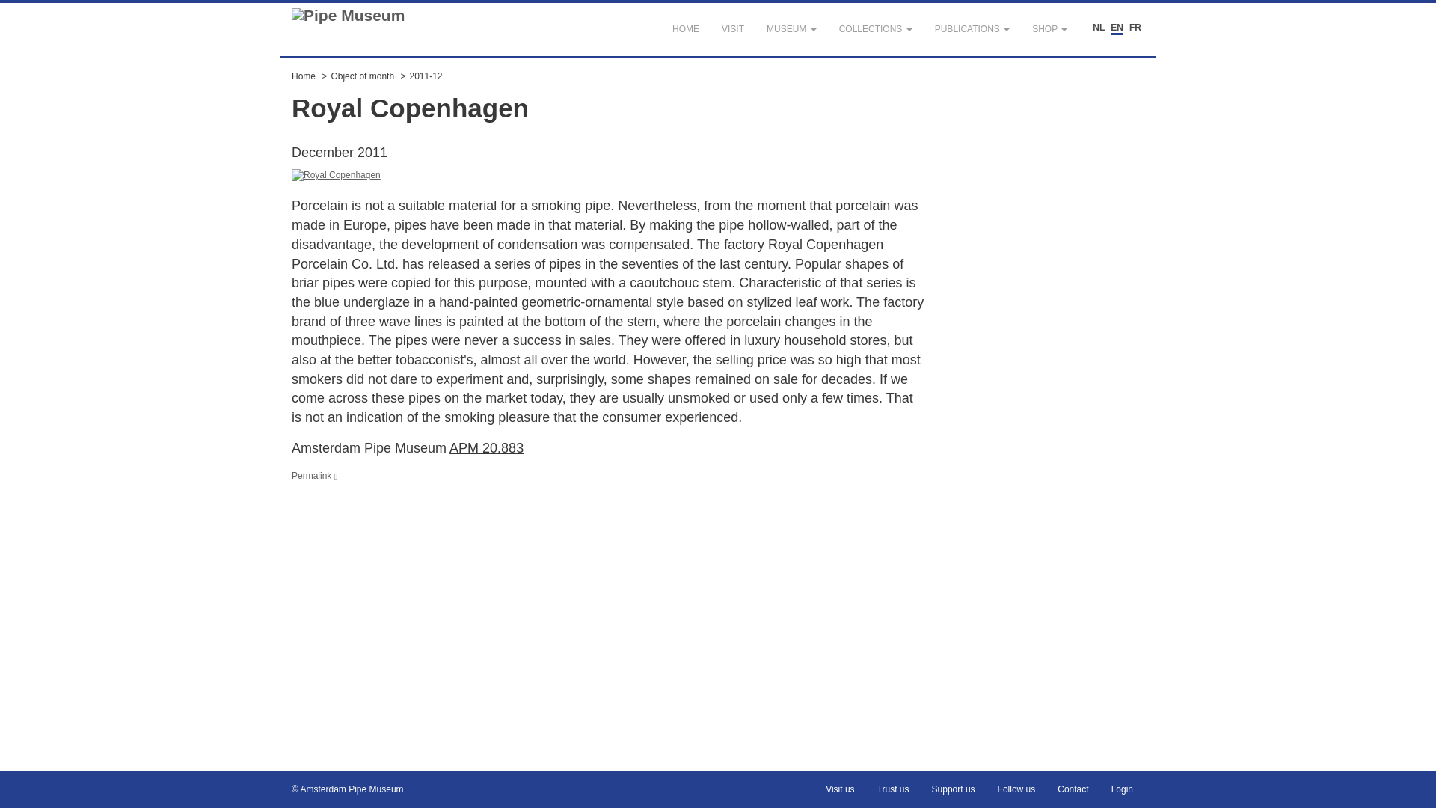  What do you see at coordinates (791, 29) in the screenshot?
I see `MUSEUM` at bounding box center [791, 29].